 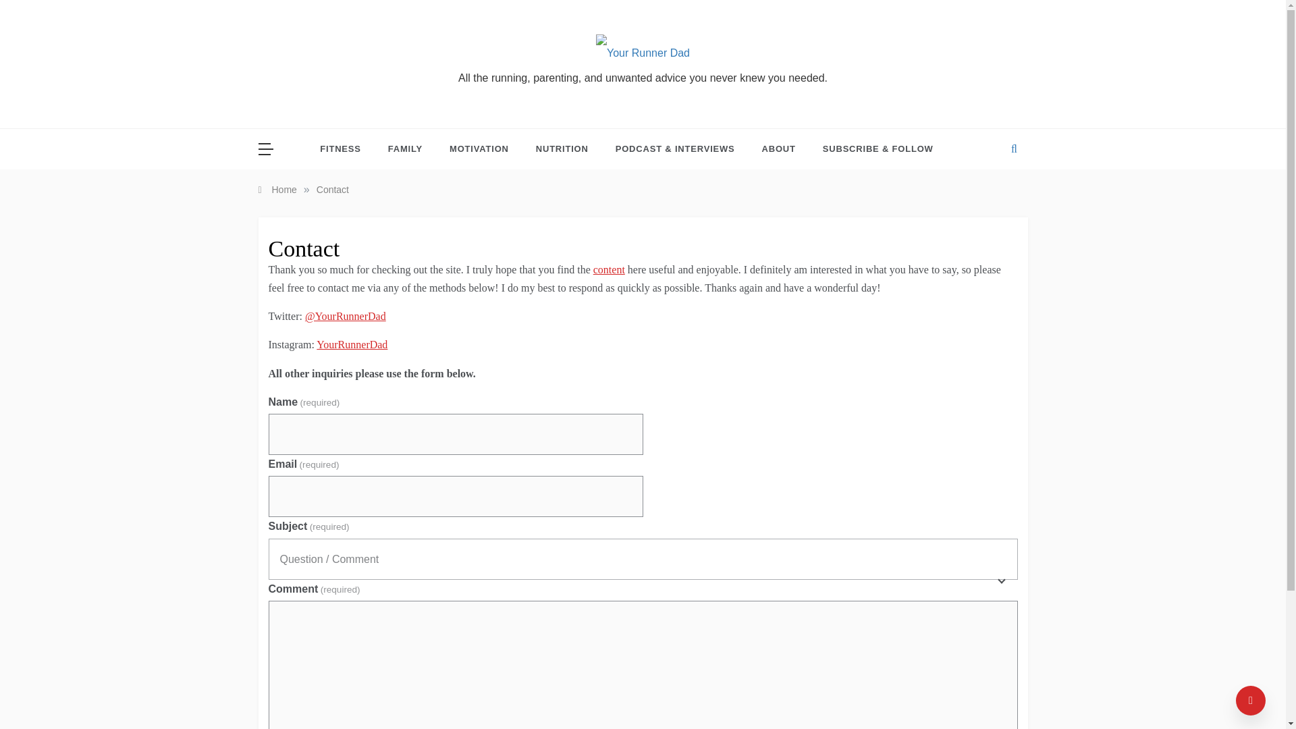 I want to click on ABOUT, so click(x=779, y=148).